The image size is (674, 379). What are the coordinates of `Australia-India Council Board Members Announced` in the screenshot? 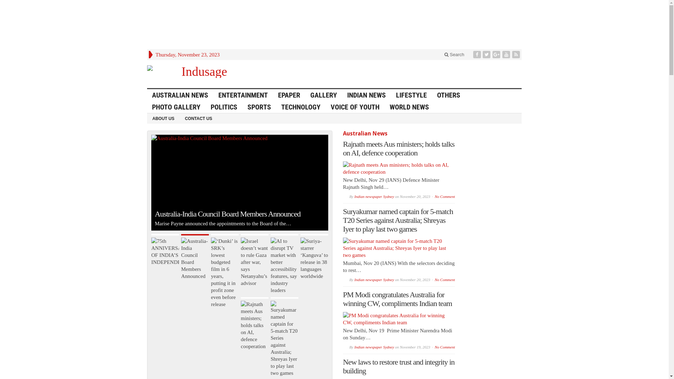 It's located at (195, 257).